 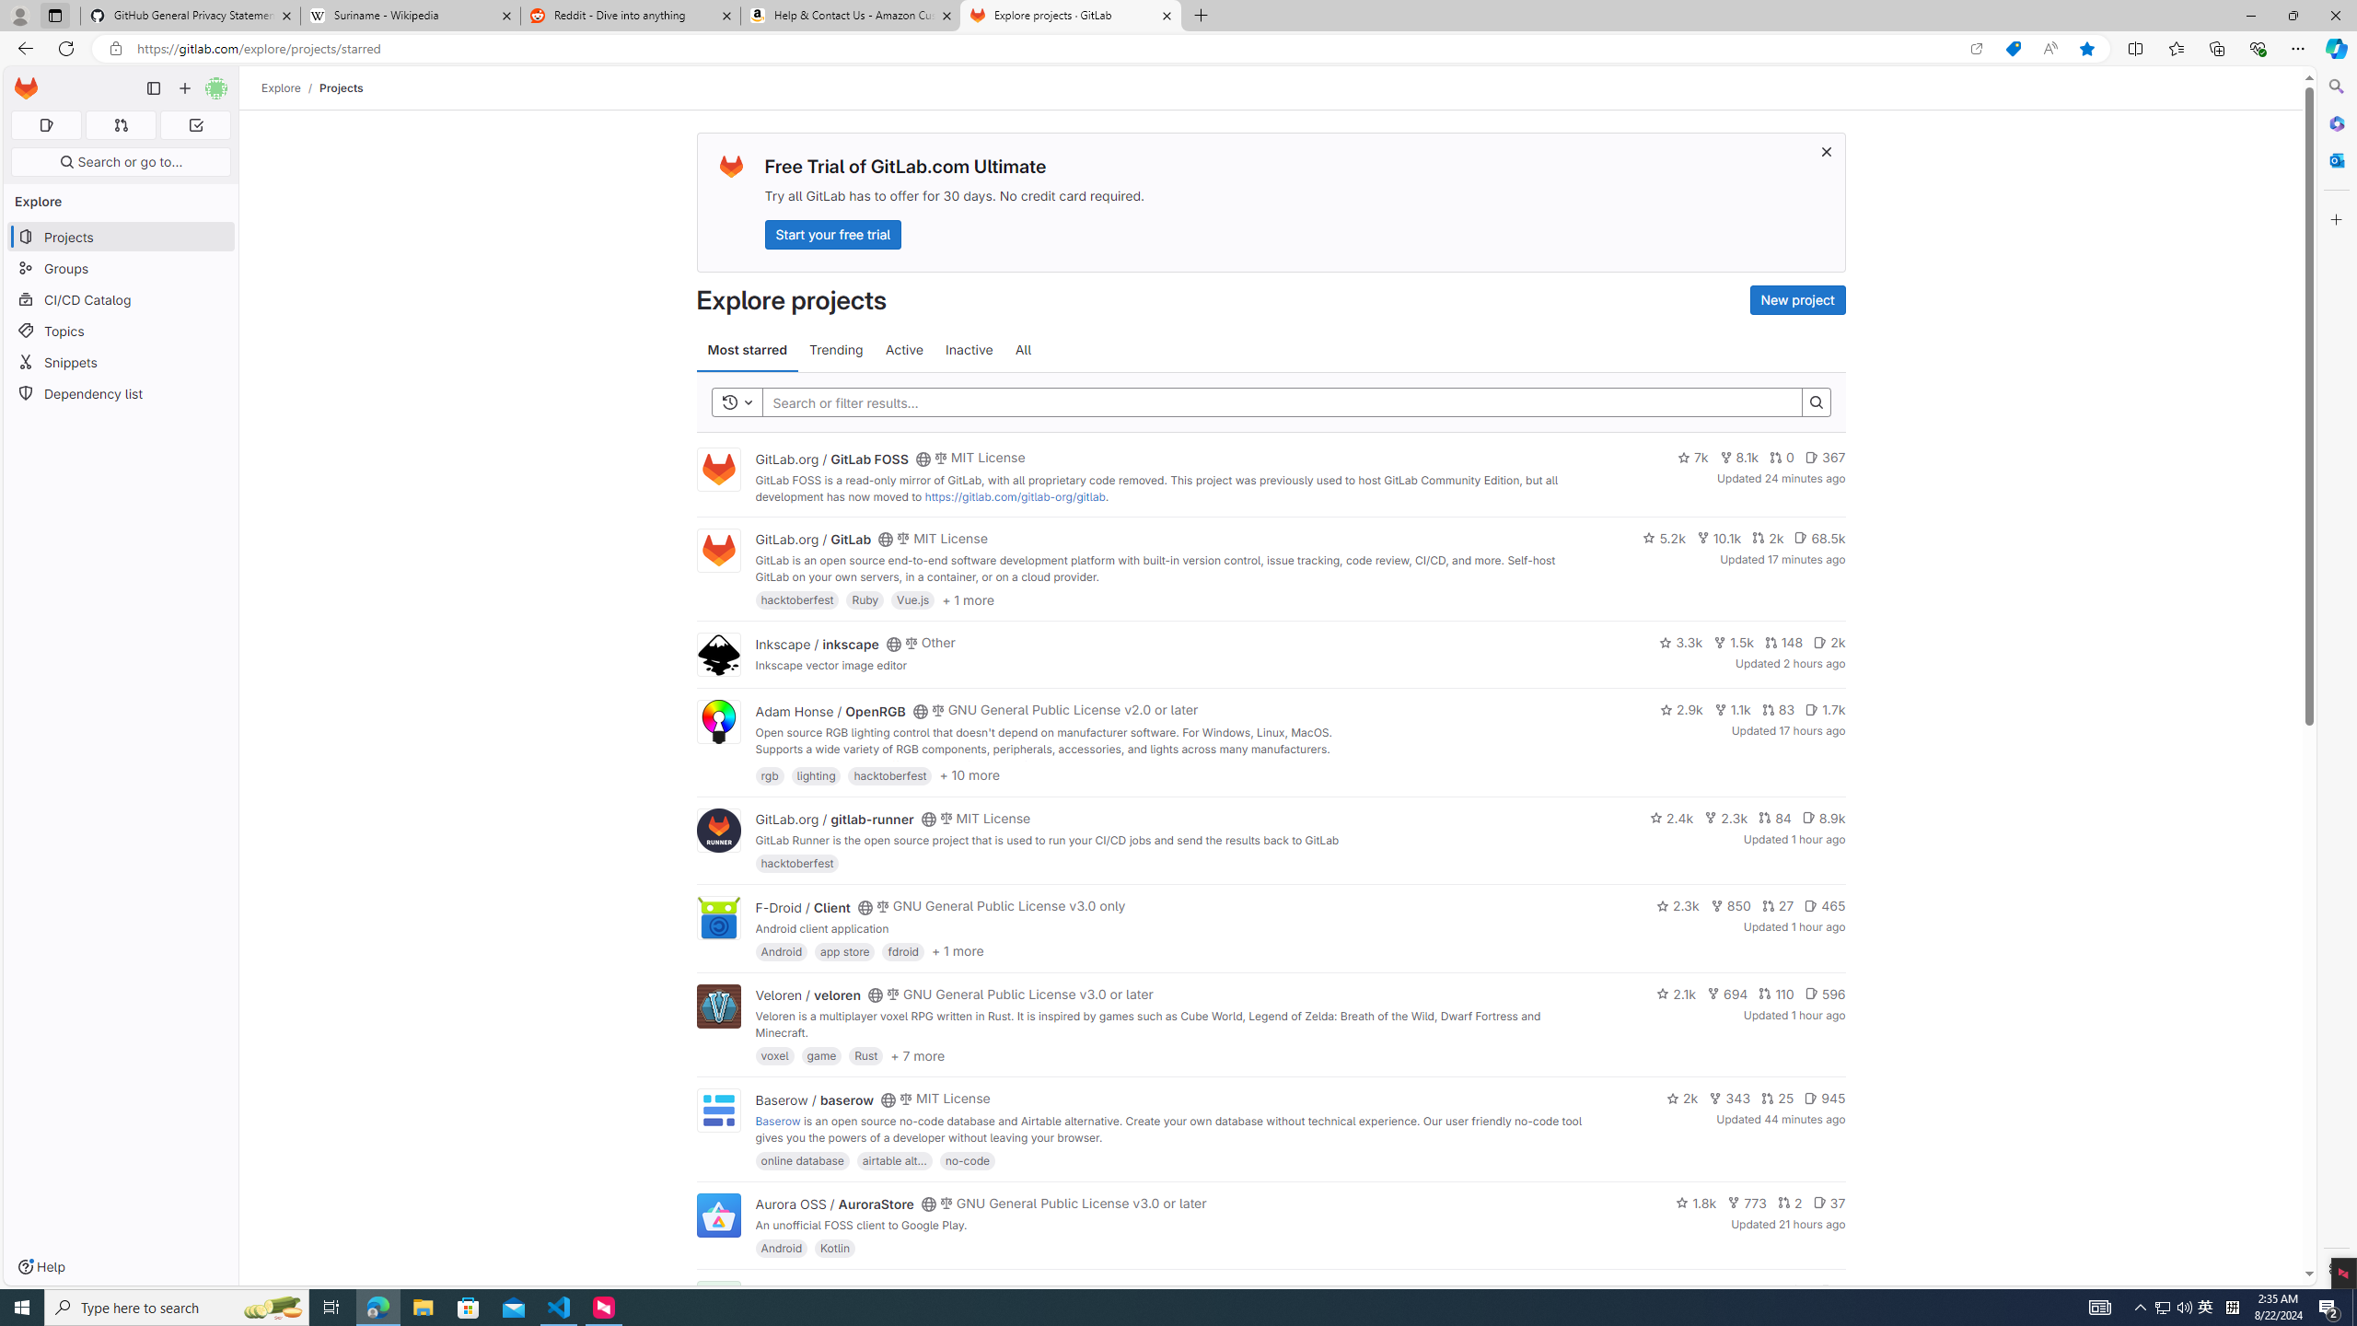 What do you see at coordinates (1747, 1203) in the screenshot?
I see `773` at bounding box center [1747, 1203].